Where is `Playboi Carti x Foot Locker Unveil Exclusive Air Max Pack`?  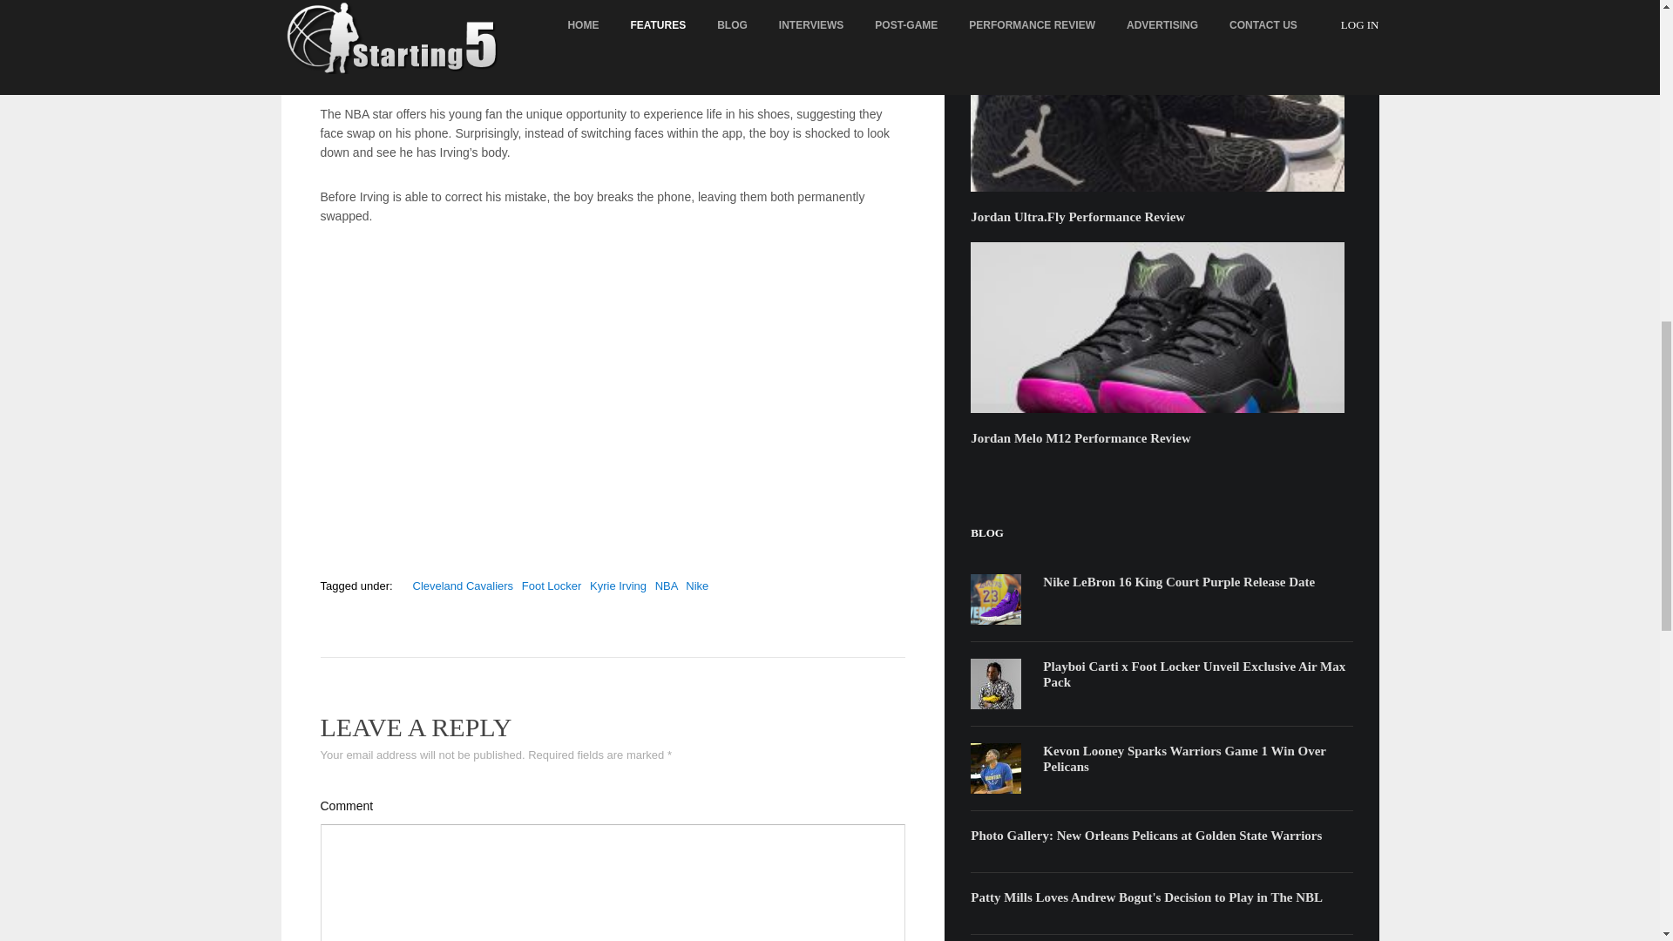 Playboi Carti x Foot Locker Unveil Exclusive Air Max Pack is located at coordinates (995, 684).